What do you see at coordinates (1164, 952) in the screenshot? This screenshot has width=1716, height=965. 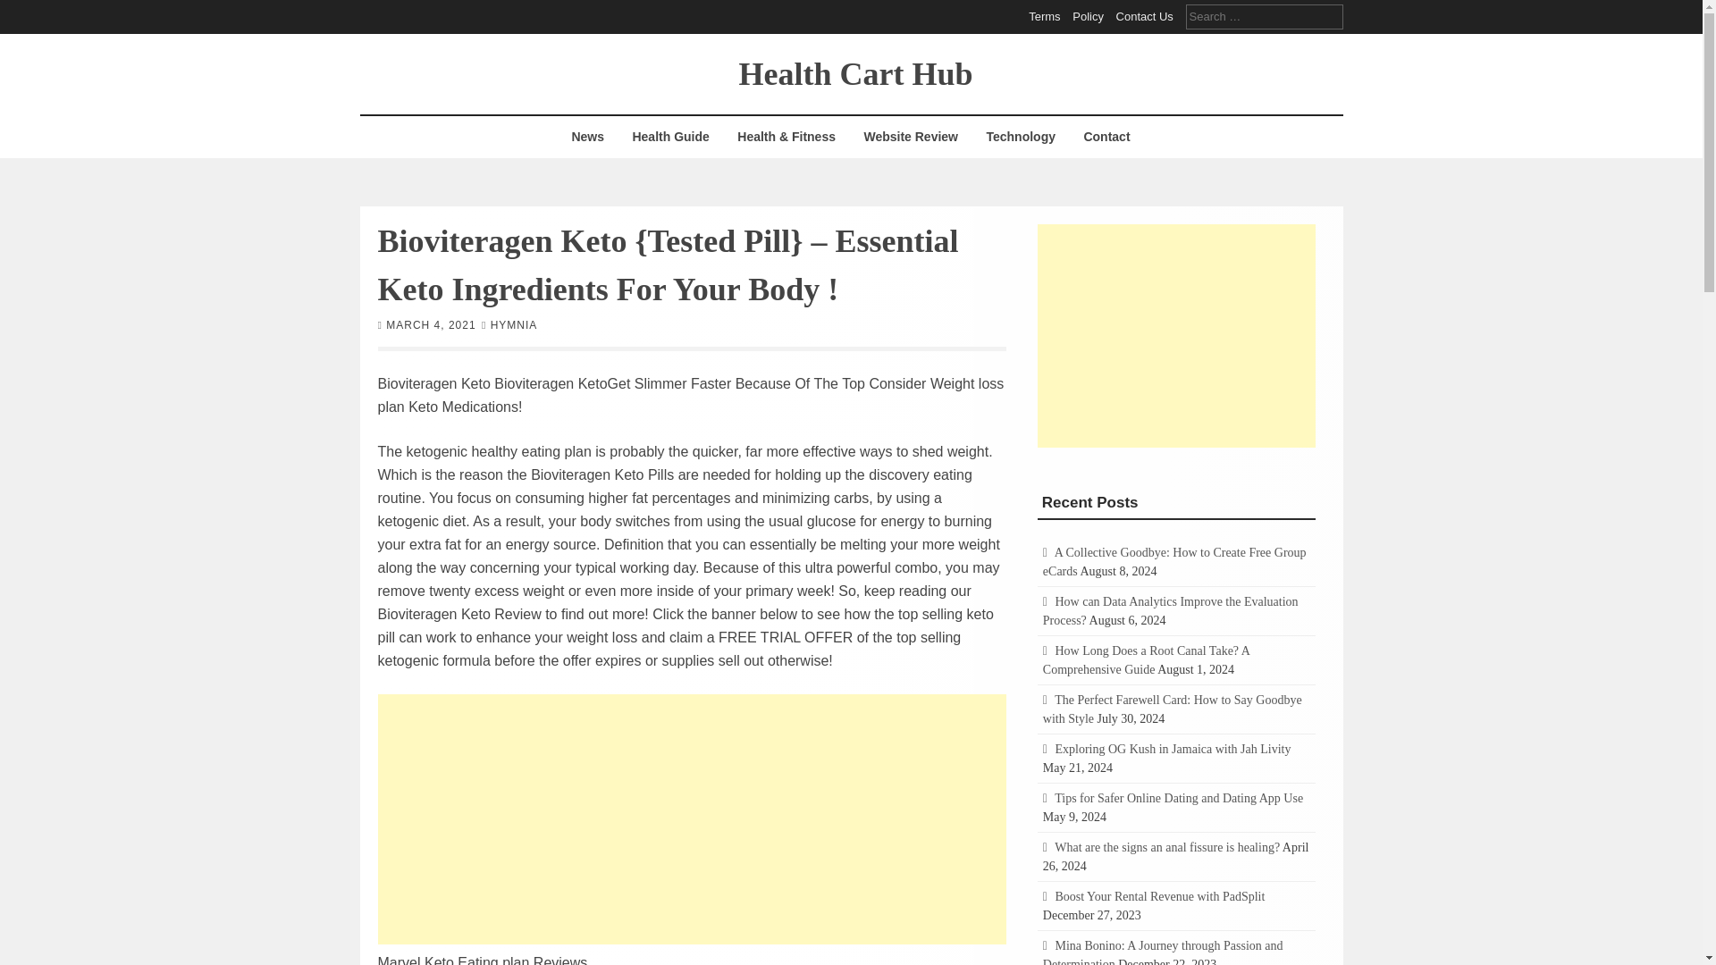 I see `Mina Bonino: A Journey through Passion and Determination` at bounding box center [1164, 952].